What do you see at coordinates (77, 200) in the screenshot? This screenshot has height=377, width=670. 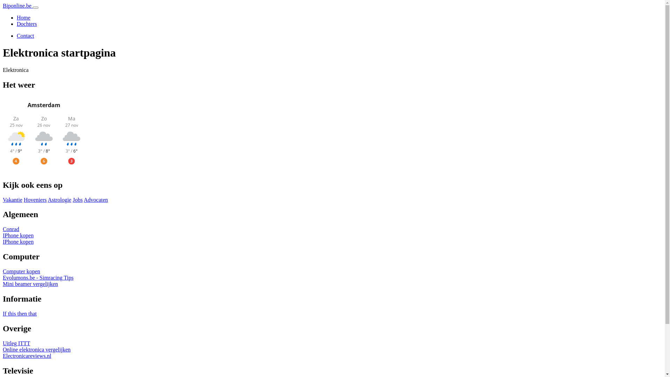 I see `Jobs` at bounding box center [77, 200].